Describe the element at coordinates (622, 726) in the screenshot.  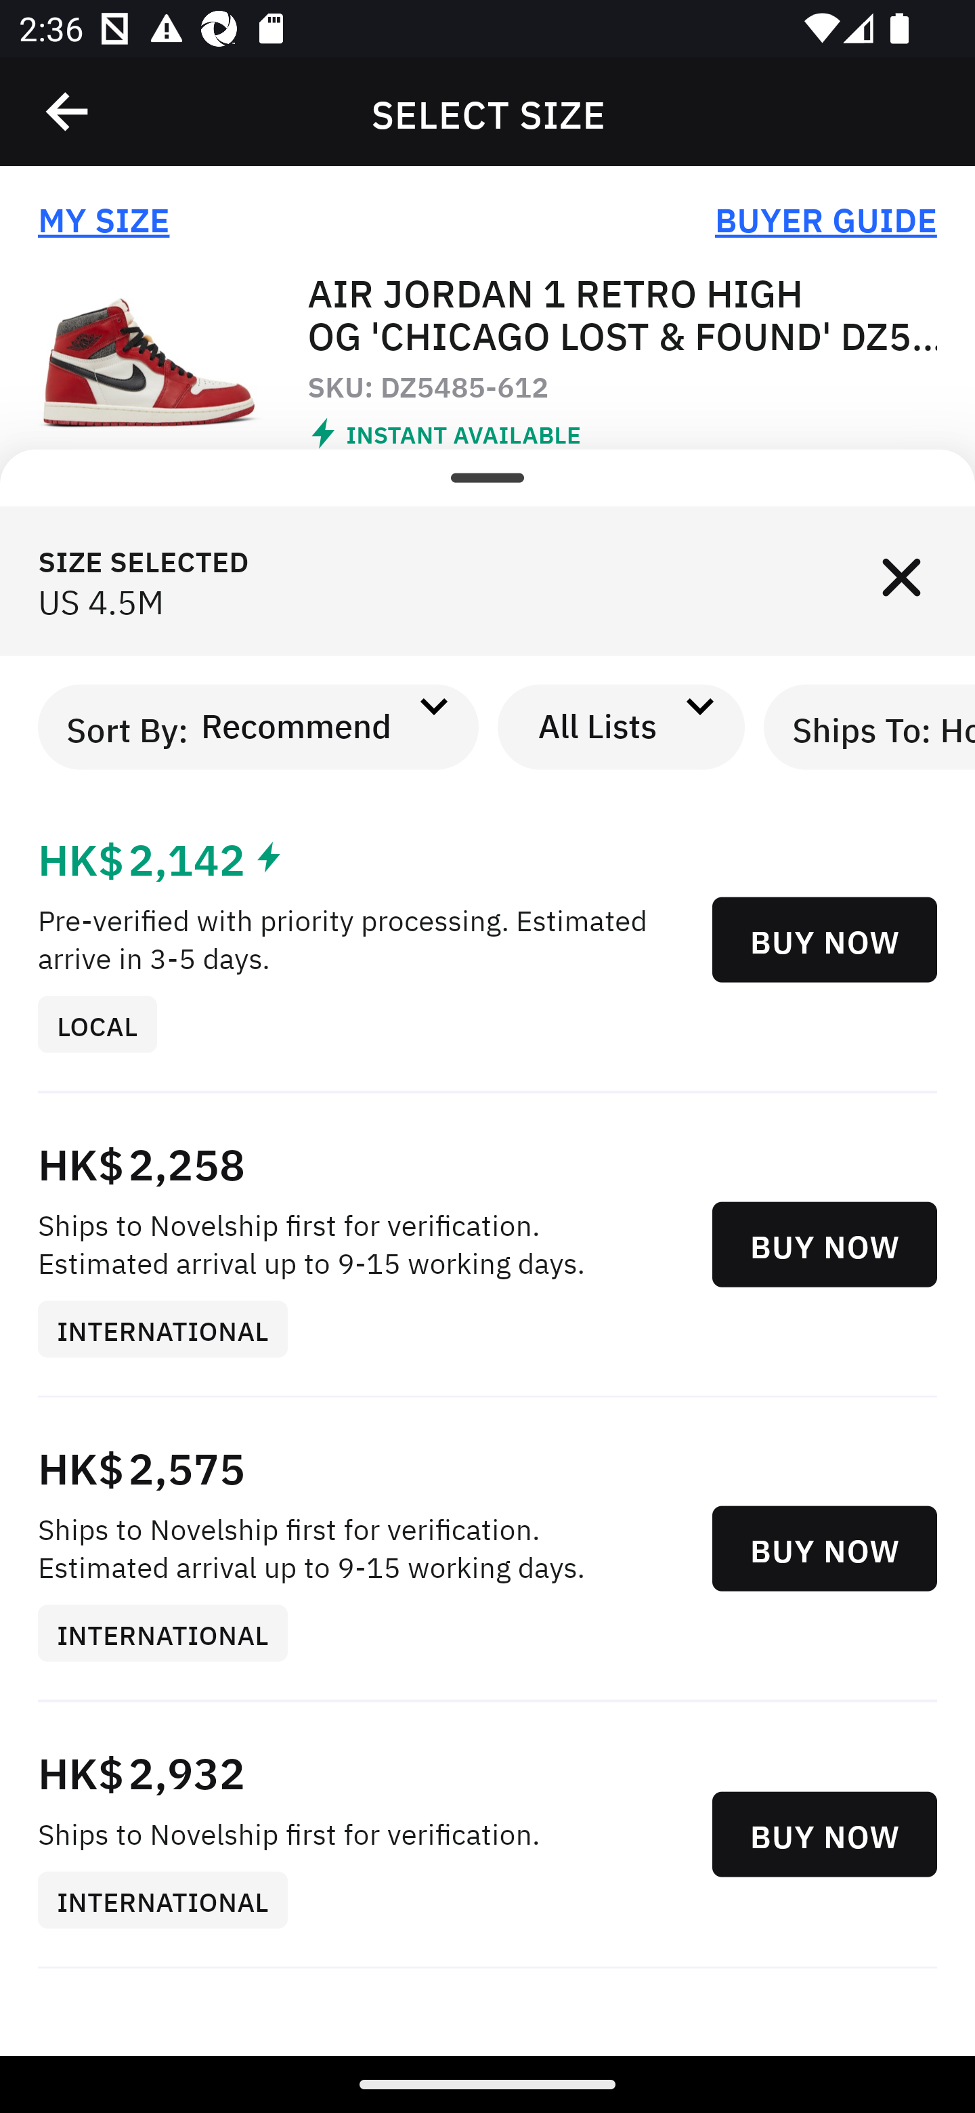
I see `All Lists ` at that location.